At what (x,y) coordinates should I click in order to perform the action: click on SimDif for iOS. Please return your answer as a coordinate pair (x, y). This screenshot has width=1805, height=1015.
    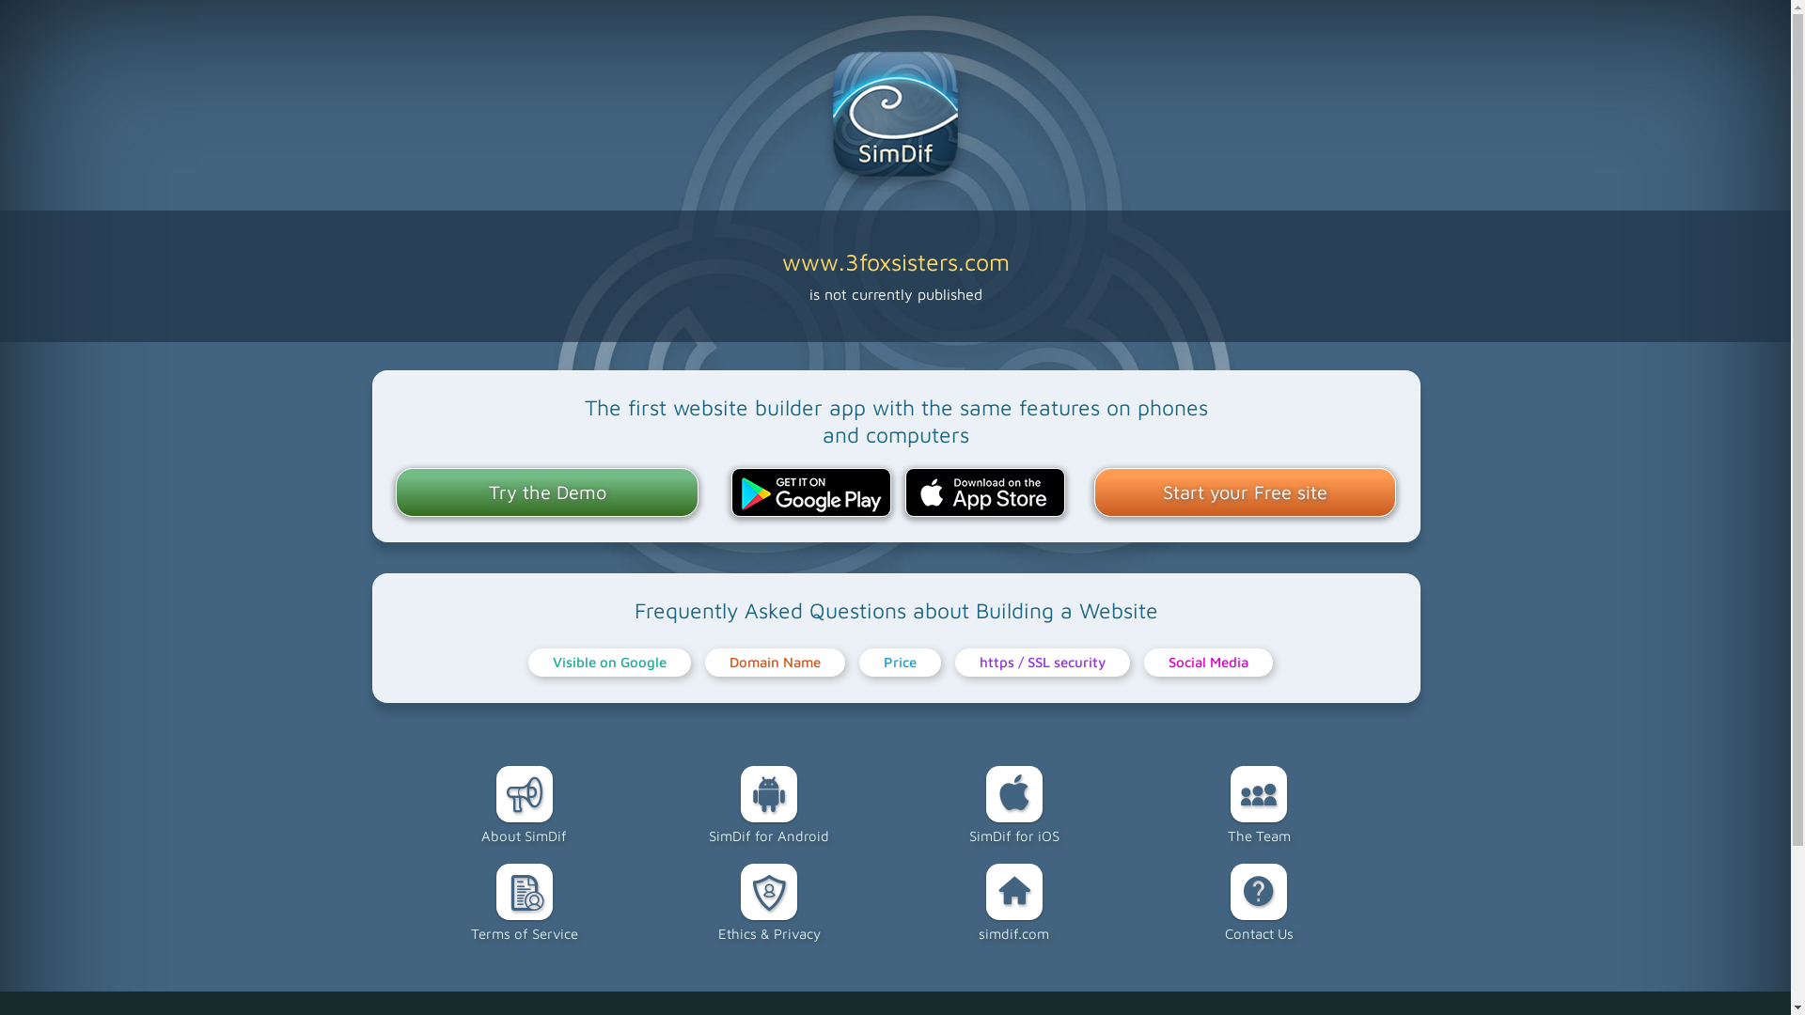
    Looking at the image, I should click on (1013, 805).